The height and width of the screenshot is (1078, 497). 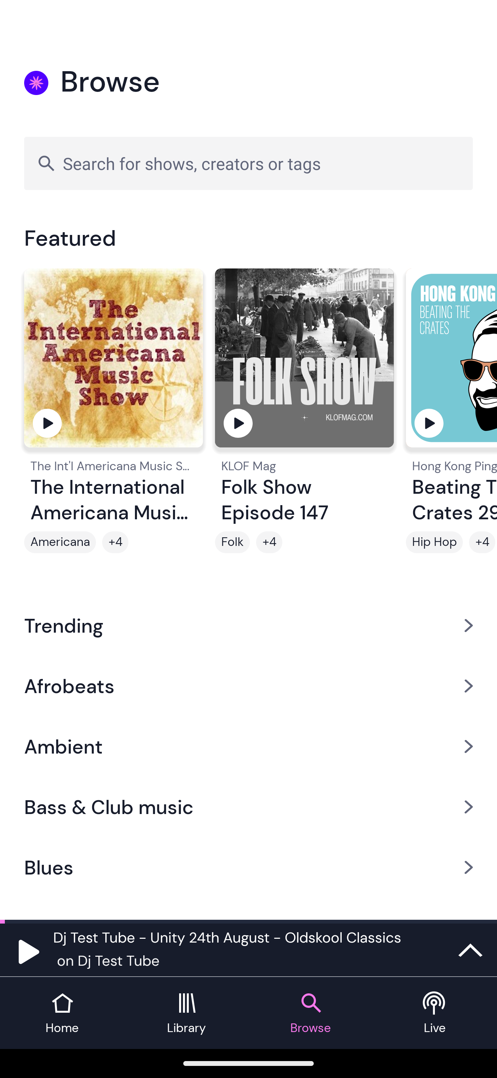 I want to click on Home tab Home, so click(x=62, y=1013).